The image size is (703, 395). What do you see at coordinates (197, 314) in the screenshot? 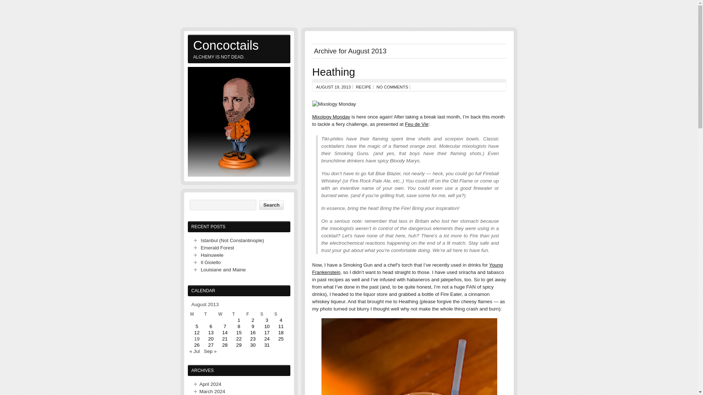
I see `Monday` at bounding box center [197, 314].